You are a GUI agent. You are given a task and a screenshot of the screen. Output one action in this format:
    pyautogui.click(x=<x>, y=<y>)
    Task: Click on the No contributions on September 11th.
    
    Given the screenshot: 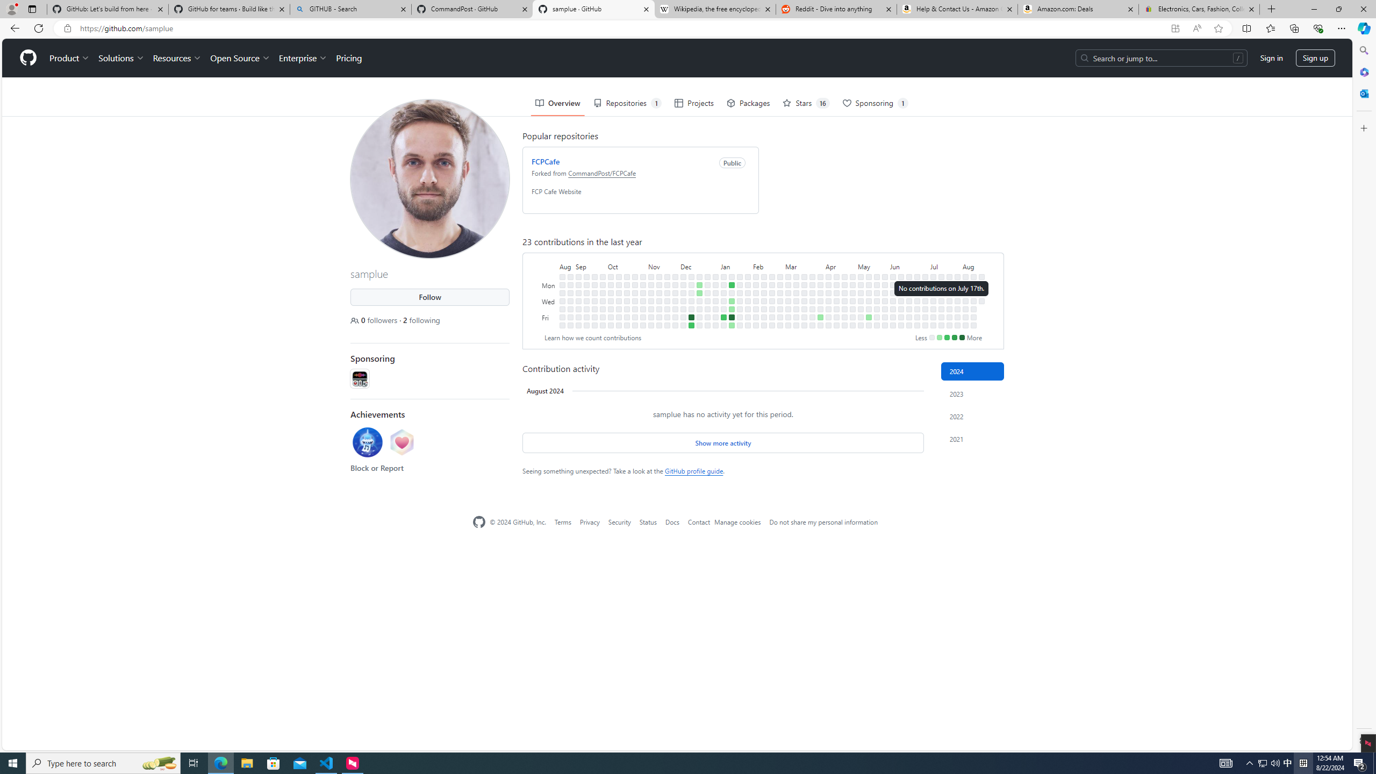 What is the action you would take?
    pyautogui.click(x=587, y=285)
    